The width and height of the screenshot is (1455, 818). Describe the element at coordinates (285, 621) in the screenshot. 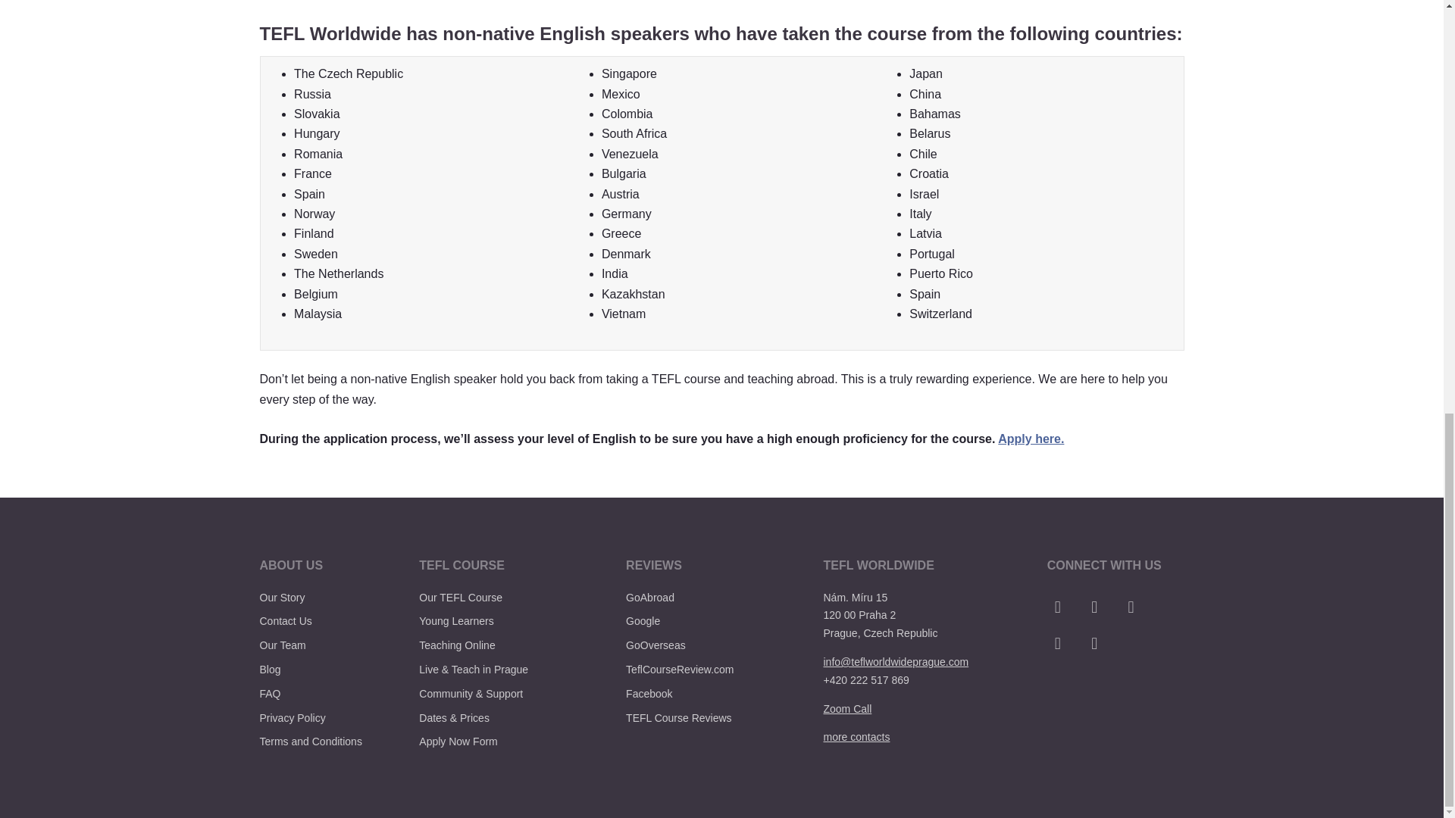

I see `Contact Us` at that location.